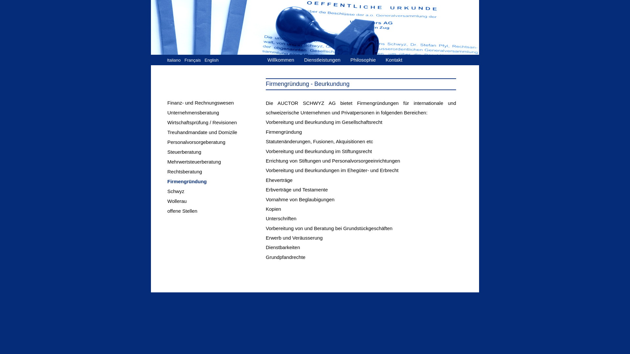 Image resolution: width=630 pixels, height=354 pixels. What do you see at coordinates (216, 191) in the screenshot?
I see `Schwyz` at bounding box center [216, 191].